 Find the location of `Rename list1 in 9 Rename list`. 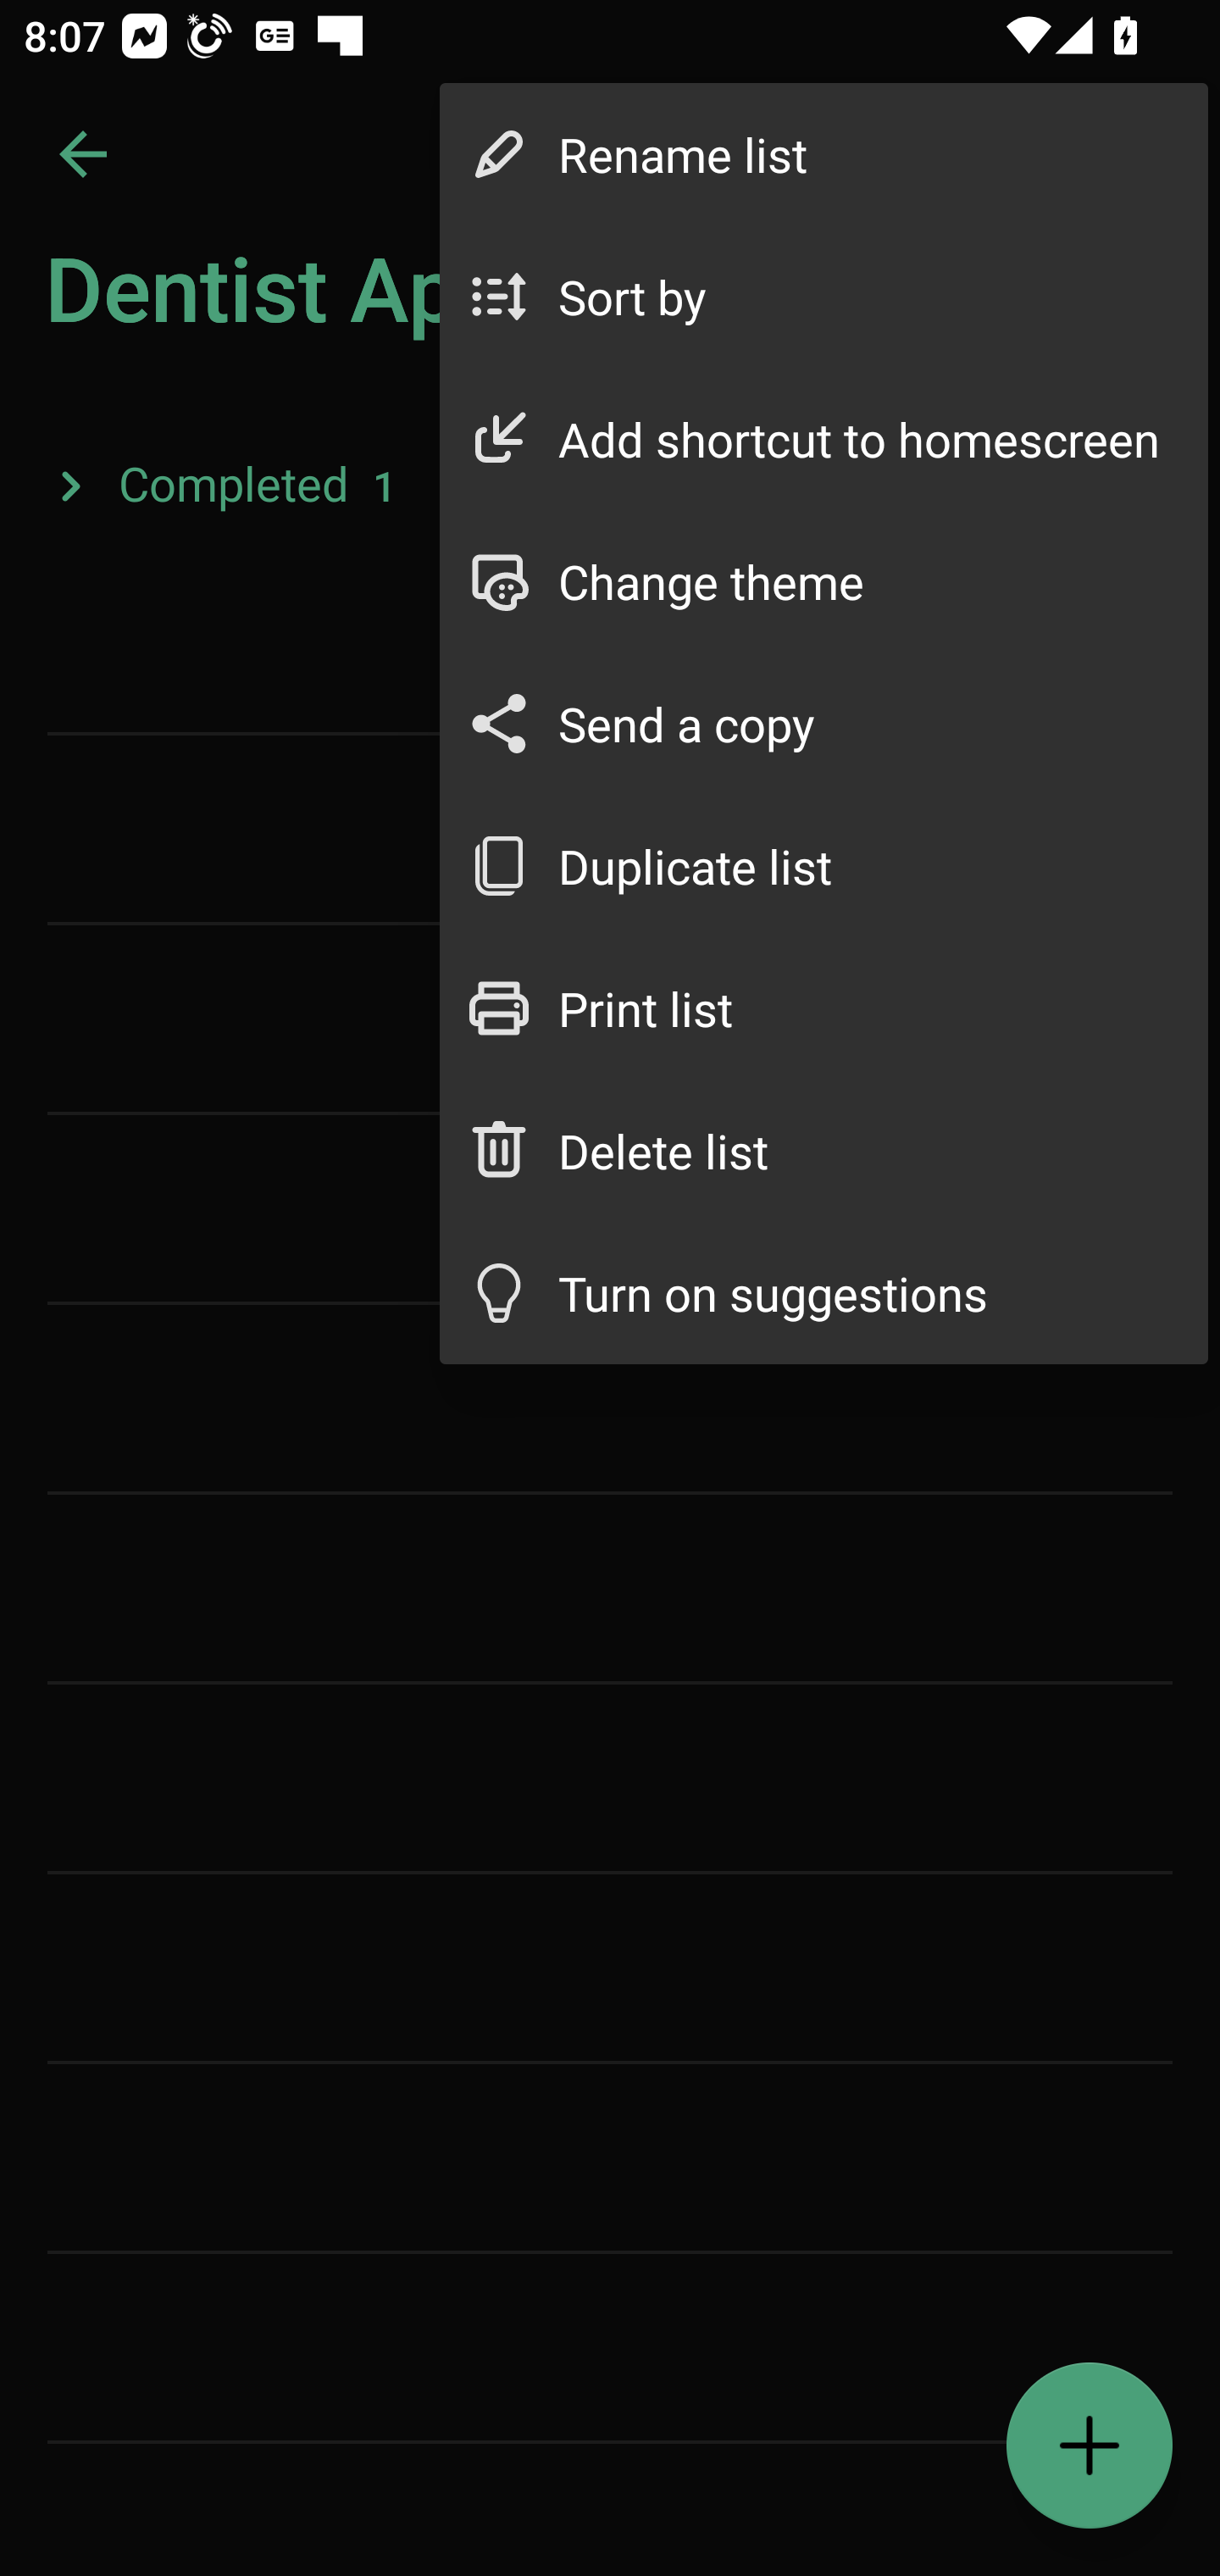

Rename list1 in 9 Rename list is located at coordinates (823, 154).